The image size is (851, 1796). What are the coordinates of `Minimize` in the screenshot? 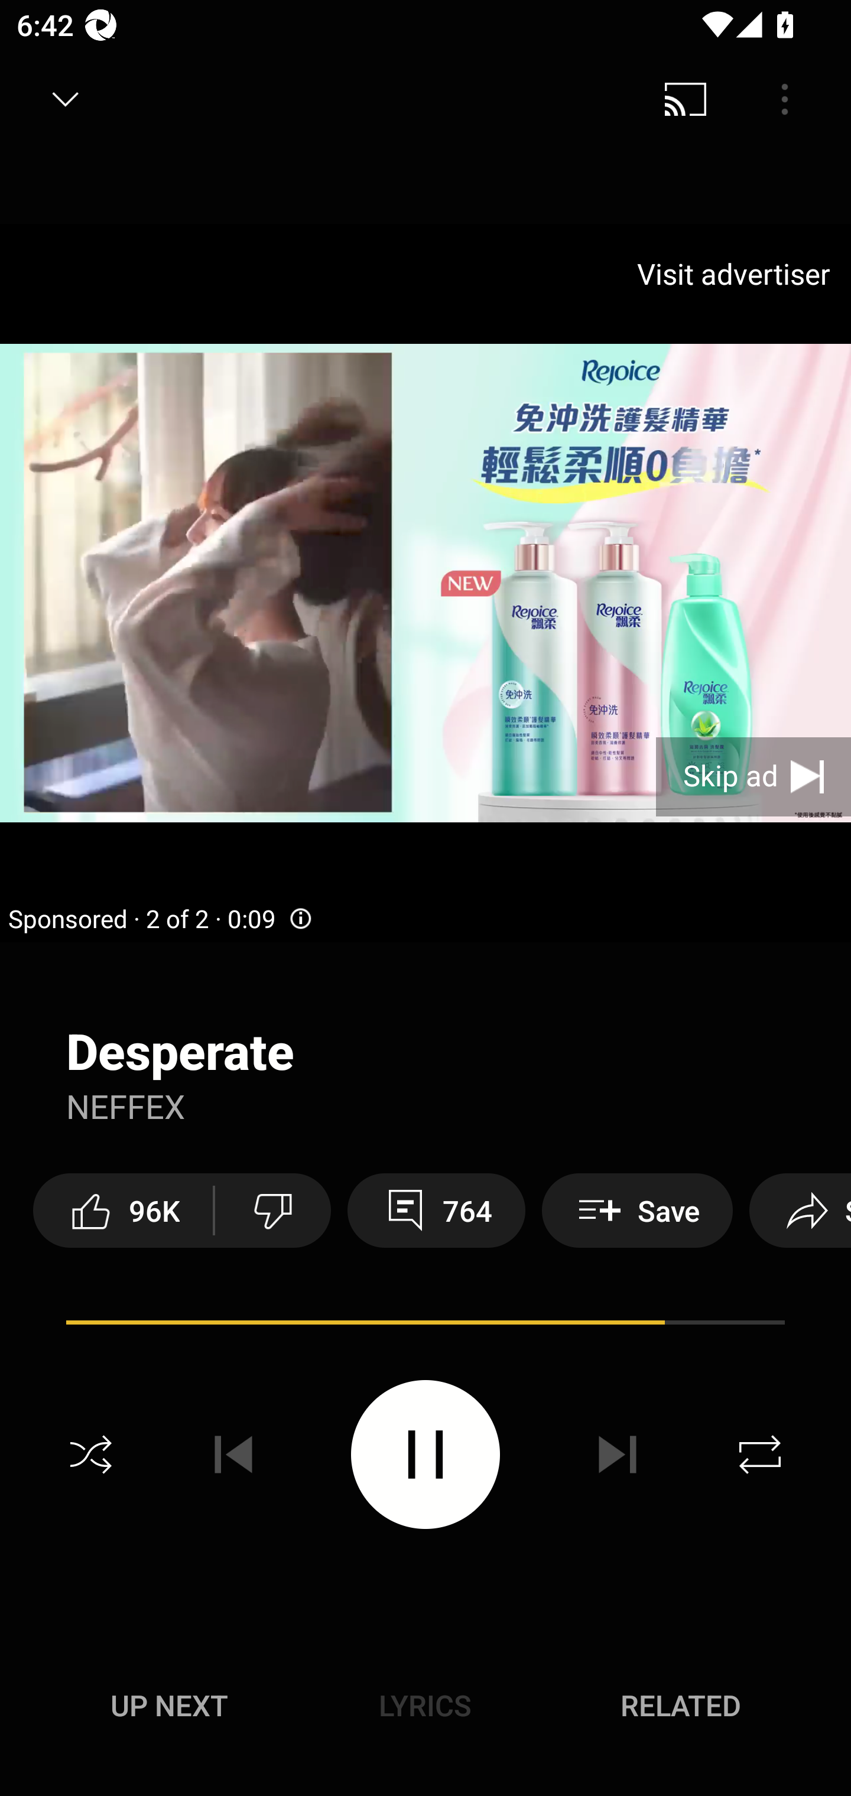 It's located at (66, 99).